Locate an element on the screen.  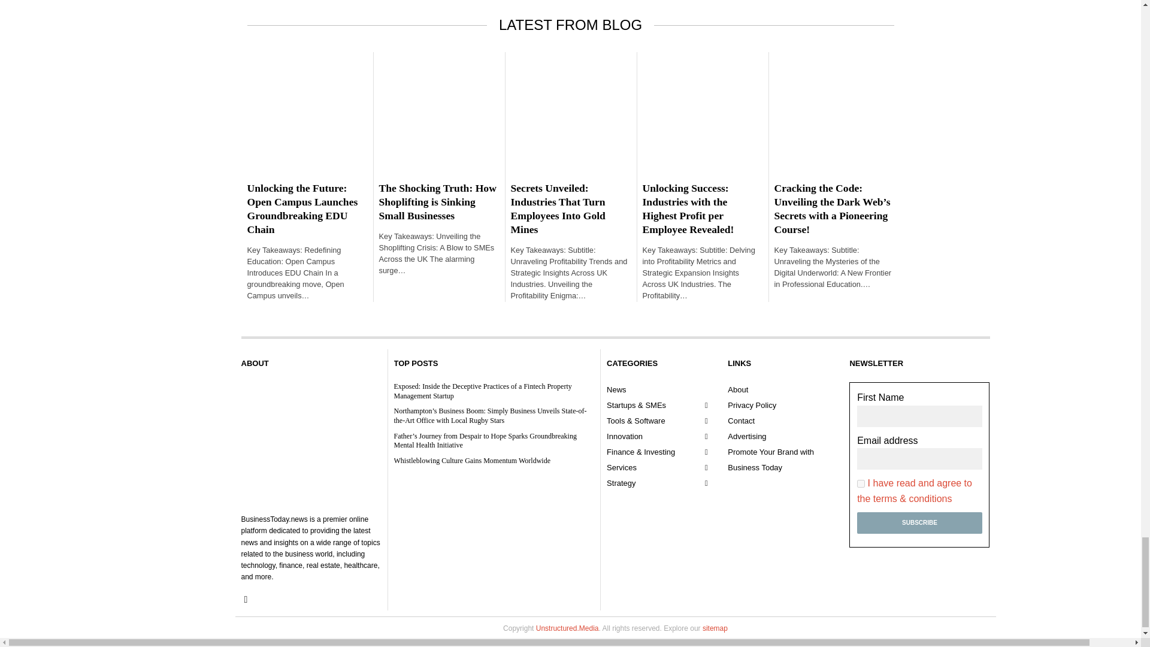
Subscribe is located at coordinates (919, 523).